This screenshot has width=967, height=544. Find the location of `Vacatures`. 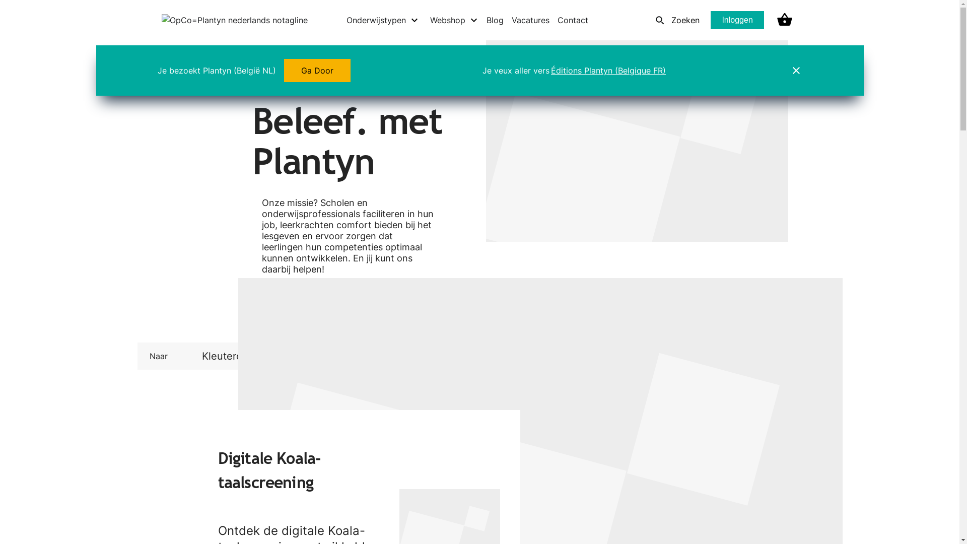

Vacatures is located at coordinates (531, 20).